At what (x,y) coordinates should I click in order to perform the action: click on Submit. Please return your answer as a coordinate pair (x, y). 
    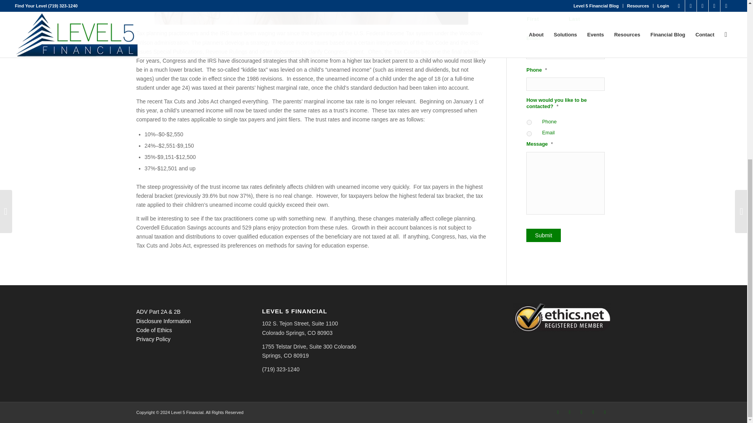
    Looking at the image, I should click on (544, 235).